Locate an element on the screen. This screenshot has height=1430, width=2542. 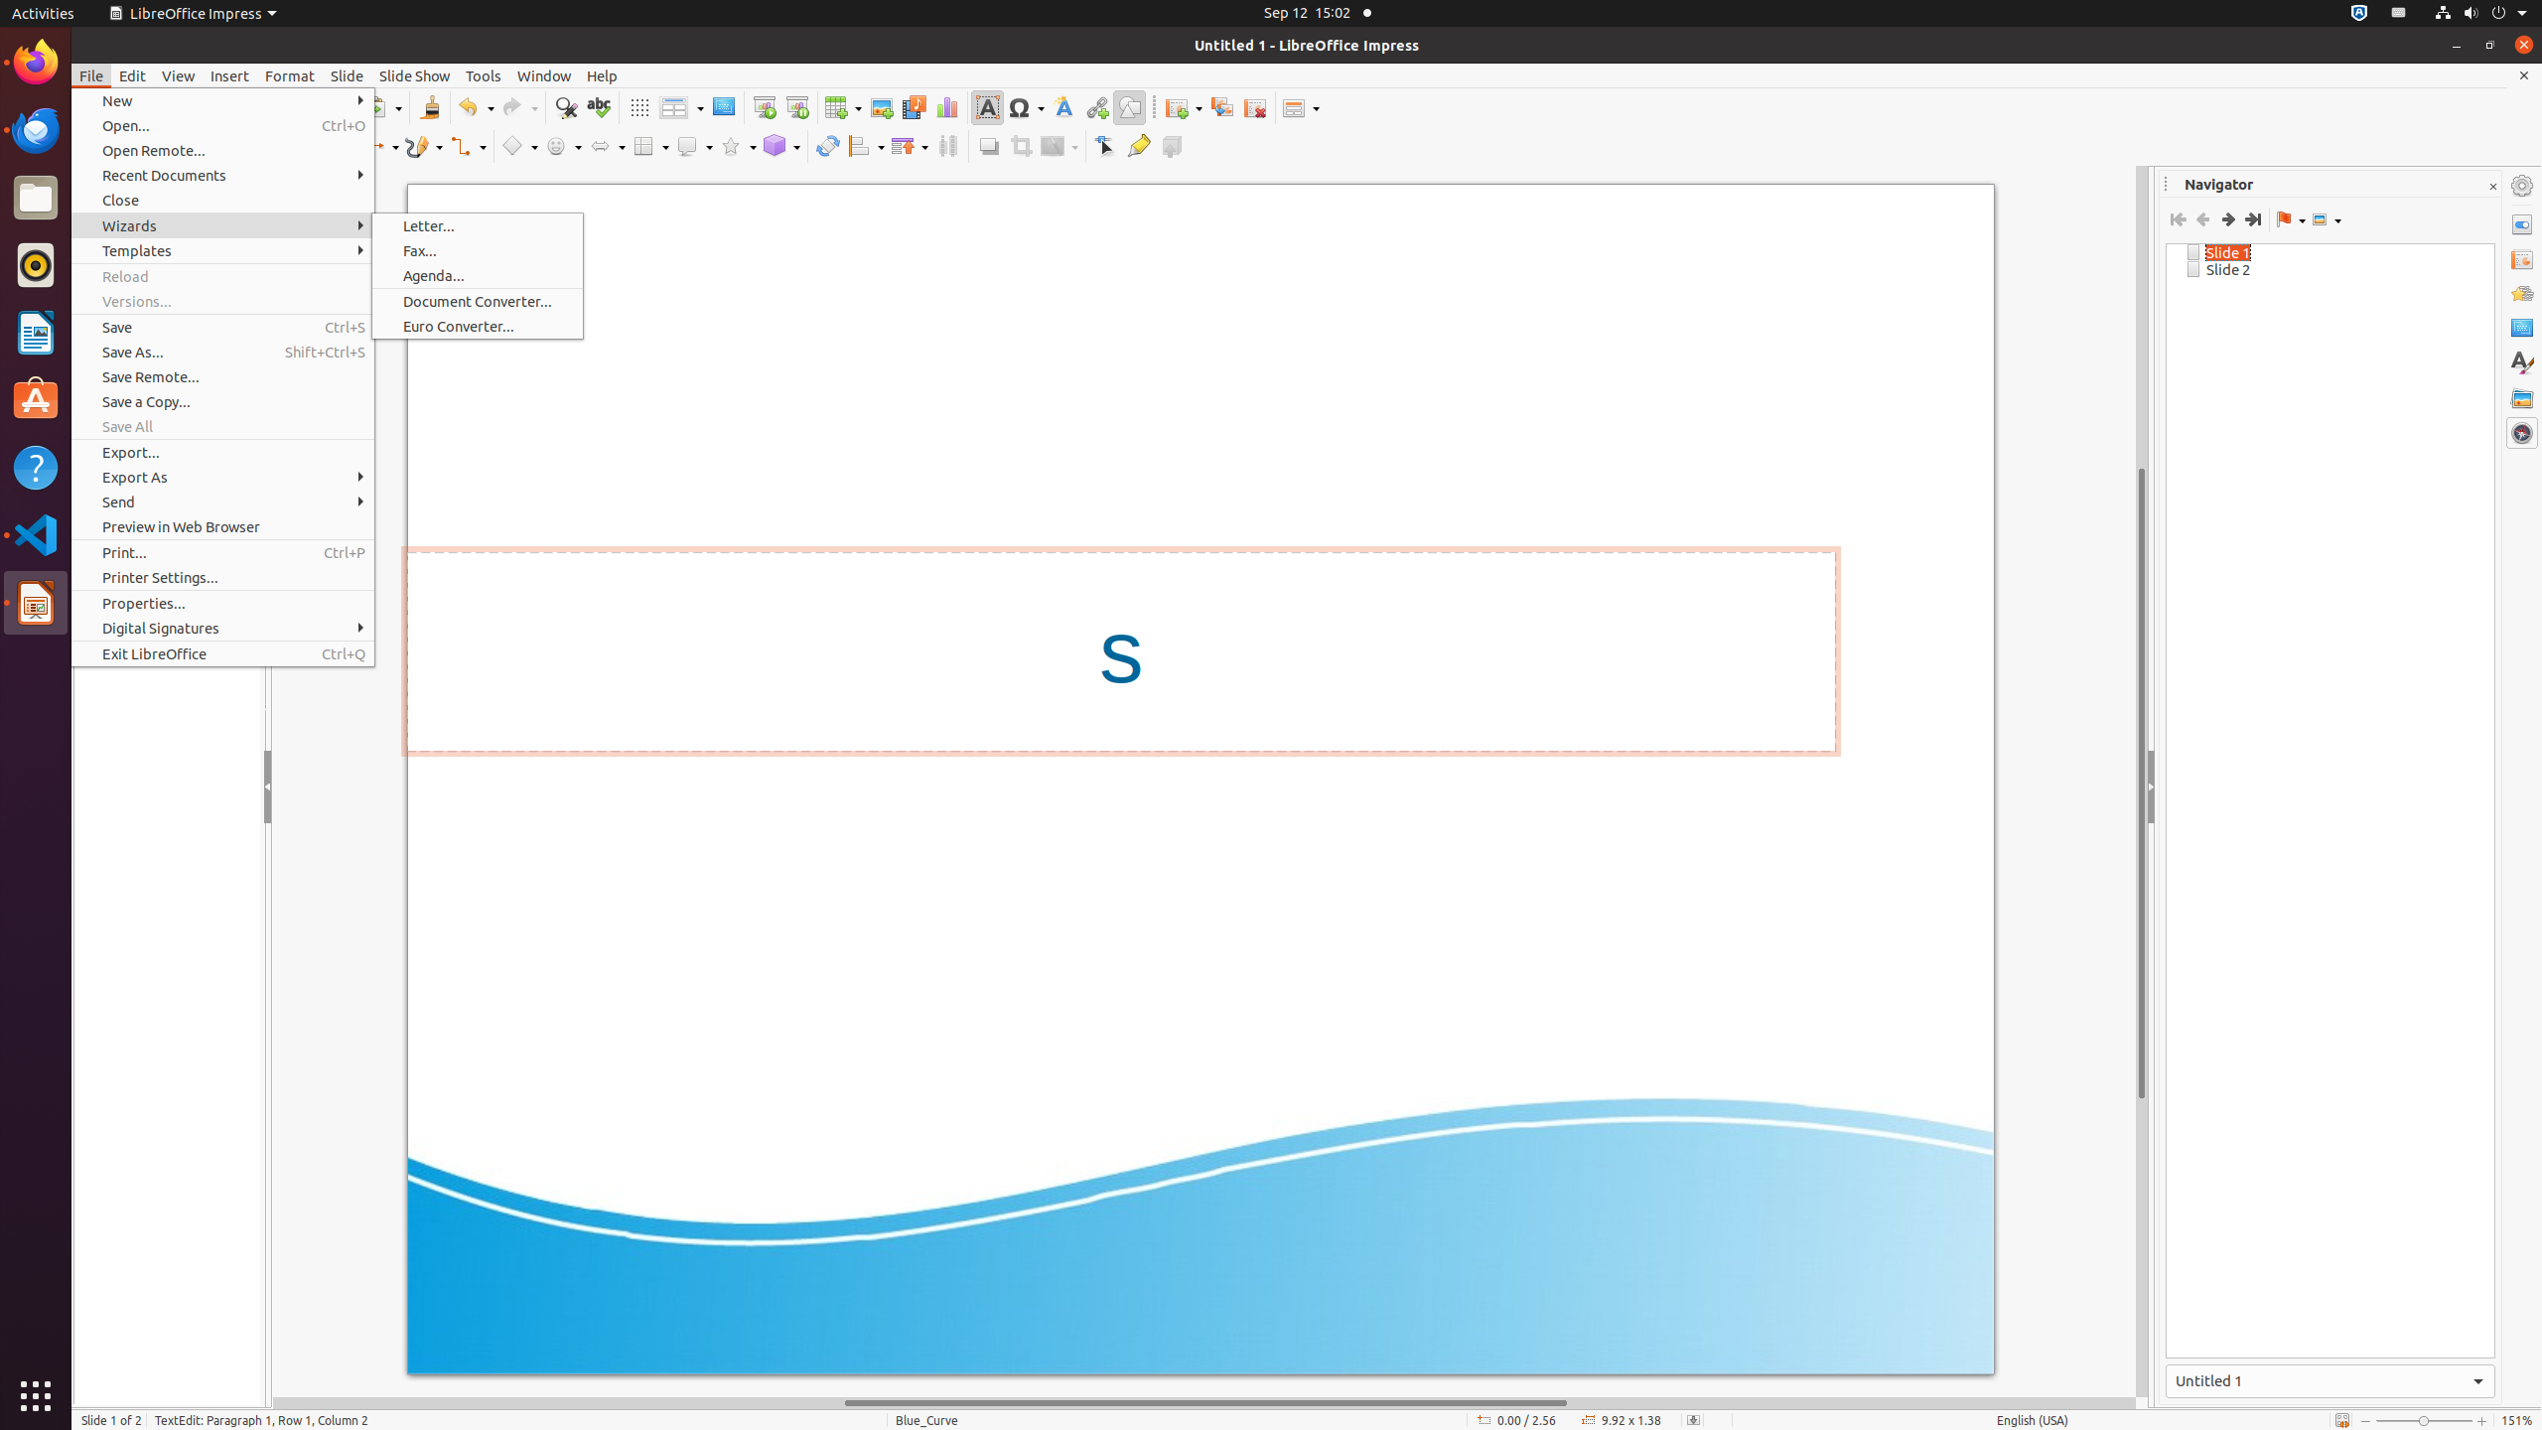
Preview in Web Browser is located at coordinates (222, 526).